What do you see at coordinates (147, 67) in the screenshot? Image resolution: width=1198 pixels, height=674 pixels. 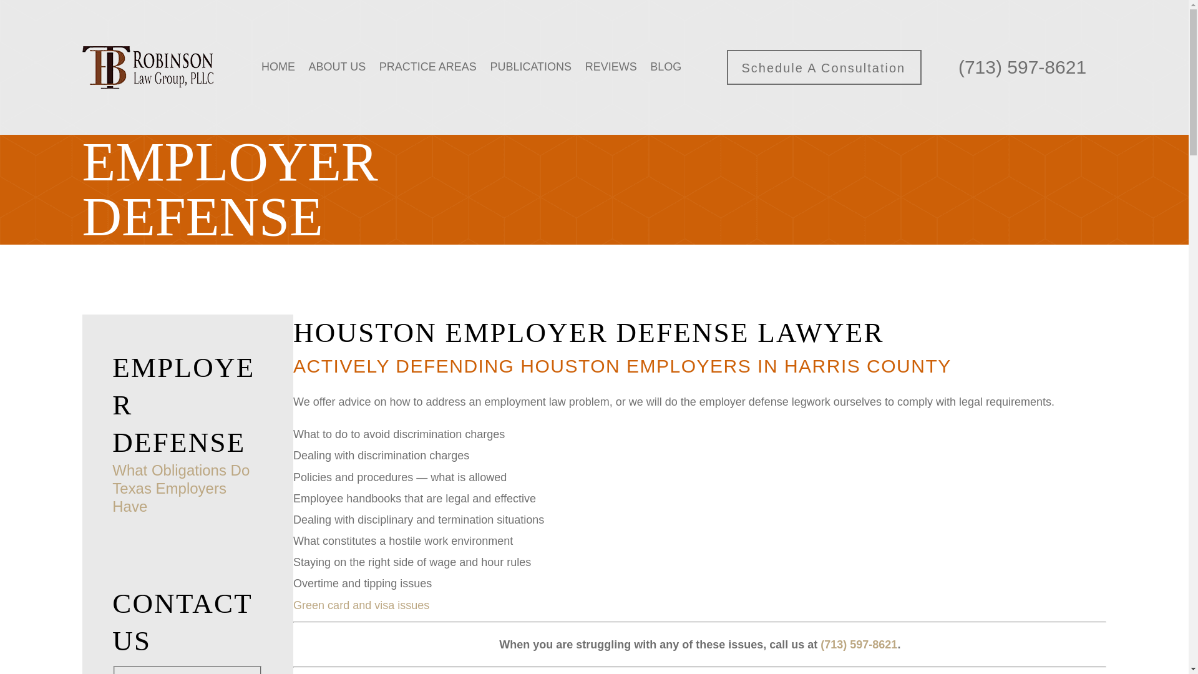 I see `TB Robinson Law Group, PLLC` at bounding box center [147, 67].